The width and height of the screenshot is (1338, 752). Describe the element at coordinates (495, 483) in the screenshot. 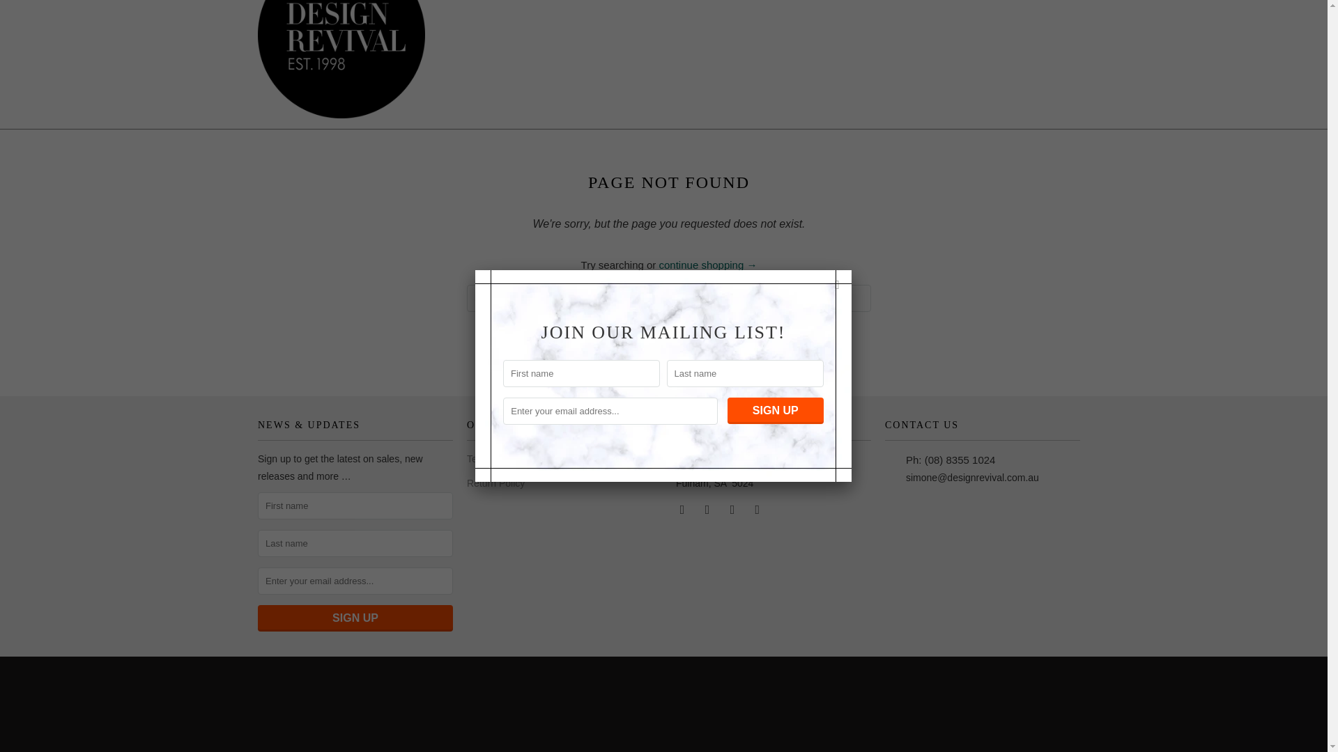

I see `Return Policy` at that location.